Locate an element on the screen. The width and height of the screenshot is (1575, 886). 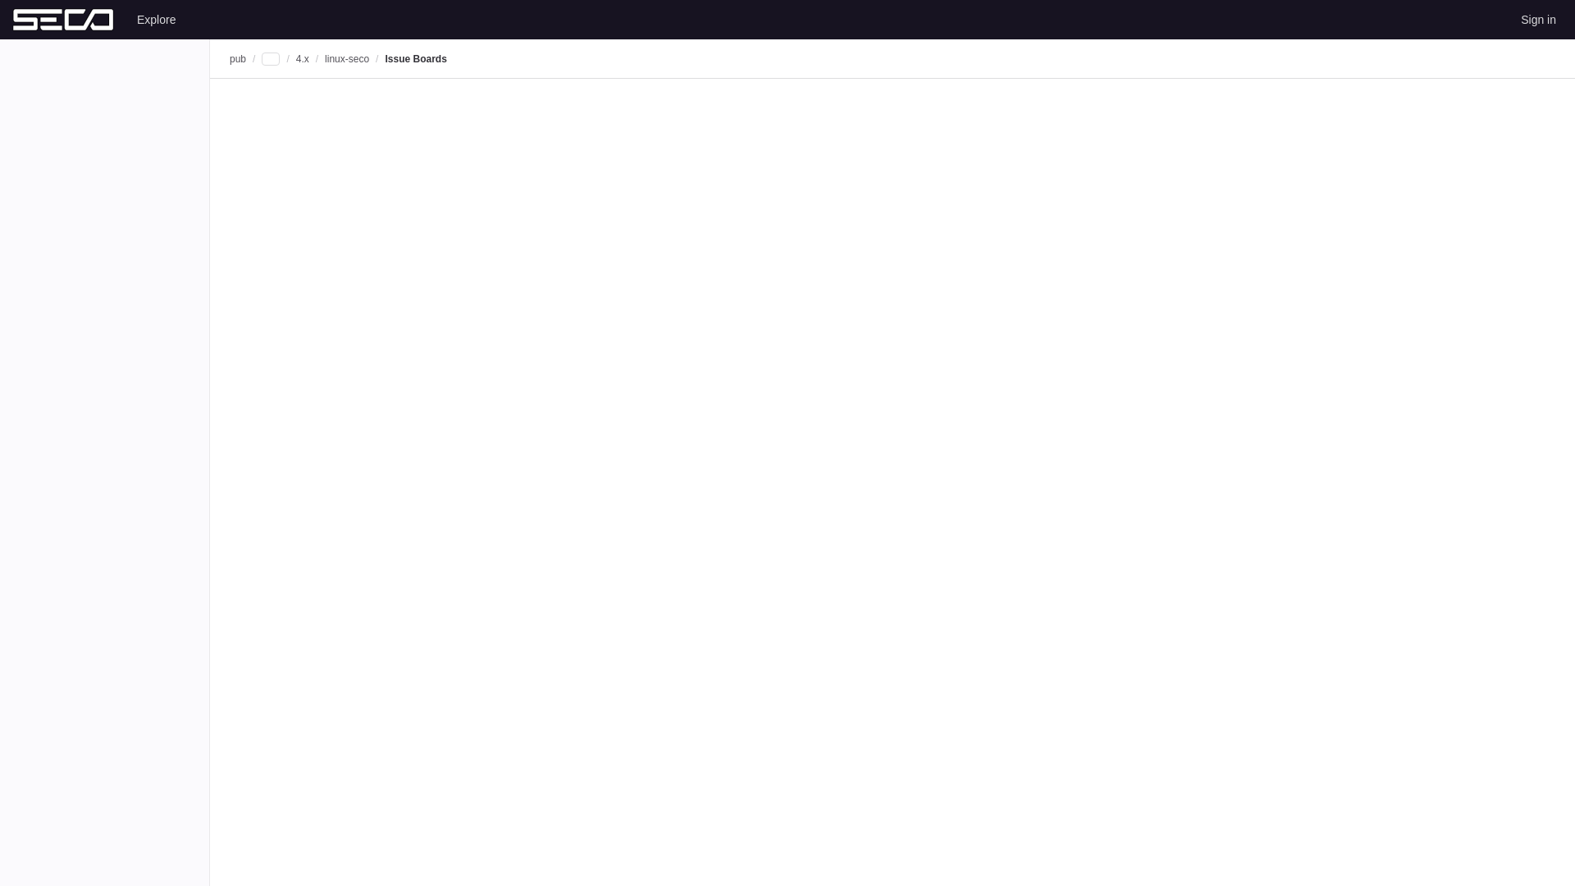
Sign in is located at coordinates (1537, 19).